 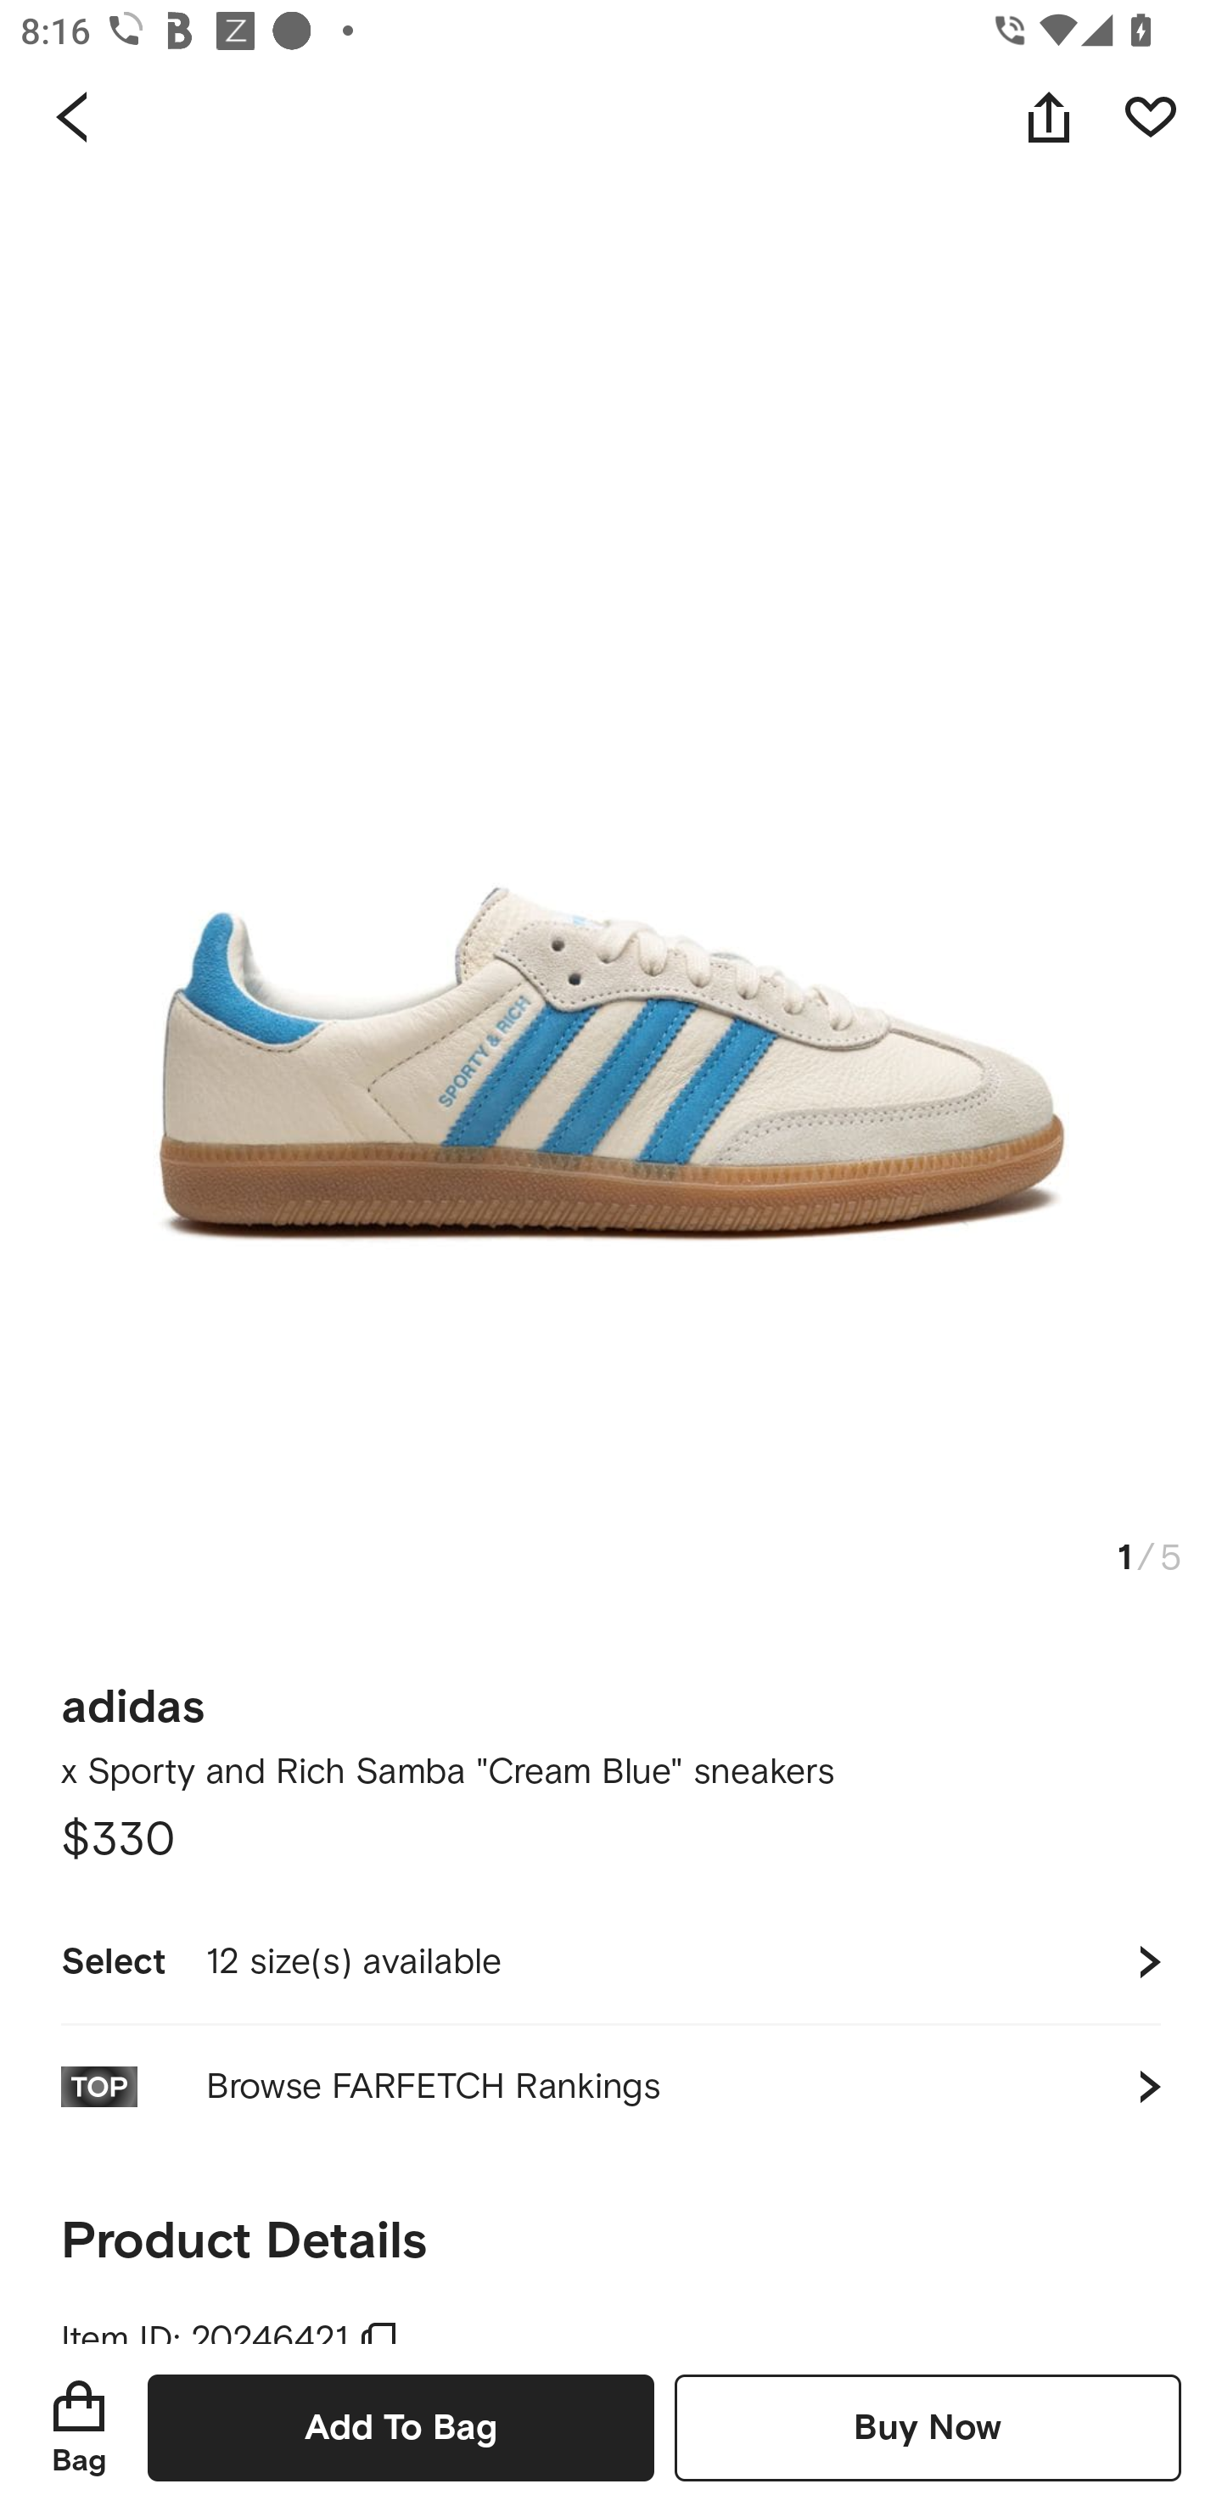 What do you see at coordinates (611, 1961) in the screenshot?
I see `Select 12 size(s) available` at bounding box center [611, 1961].